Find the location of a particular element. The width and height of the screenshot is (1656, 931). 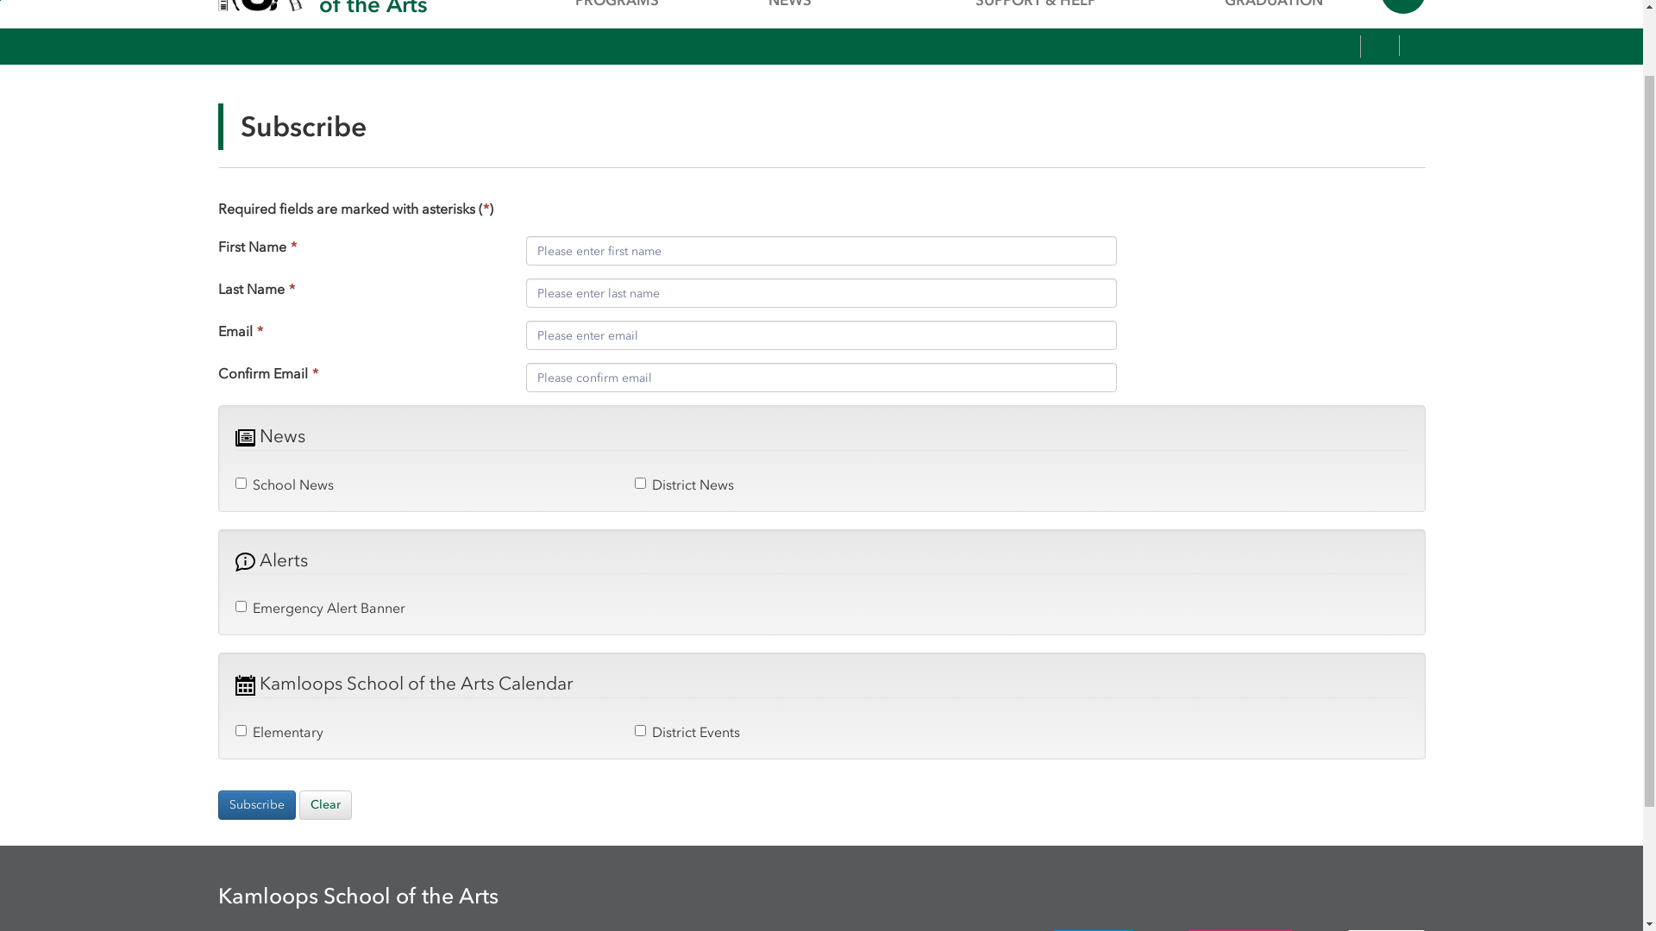

Kamloops School
of the Arts is located at coordinates (411, 72).